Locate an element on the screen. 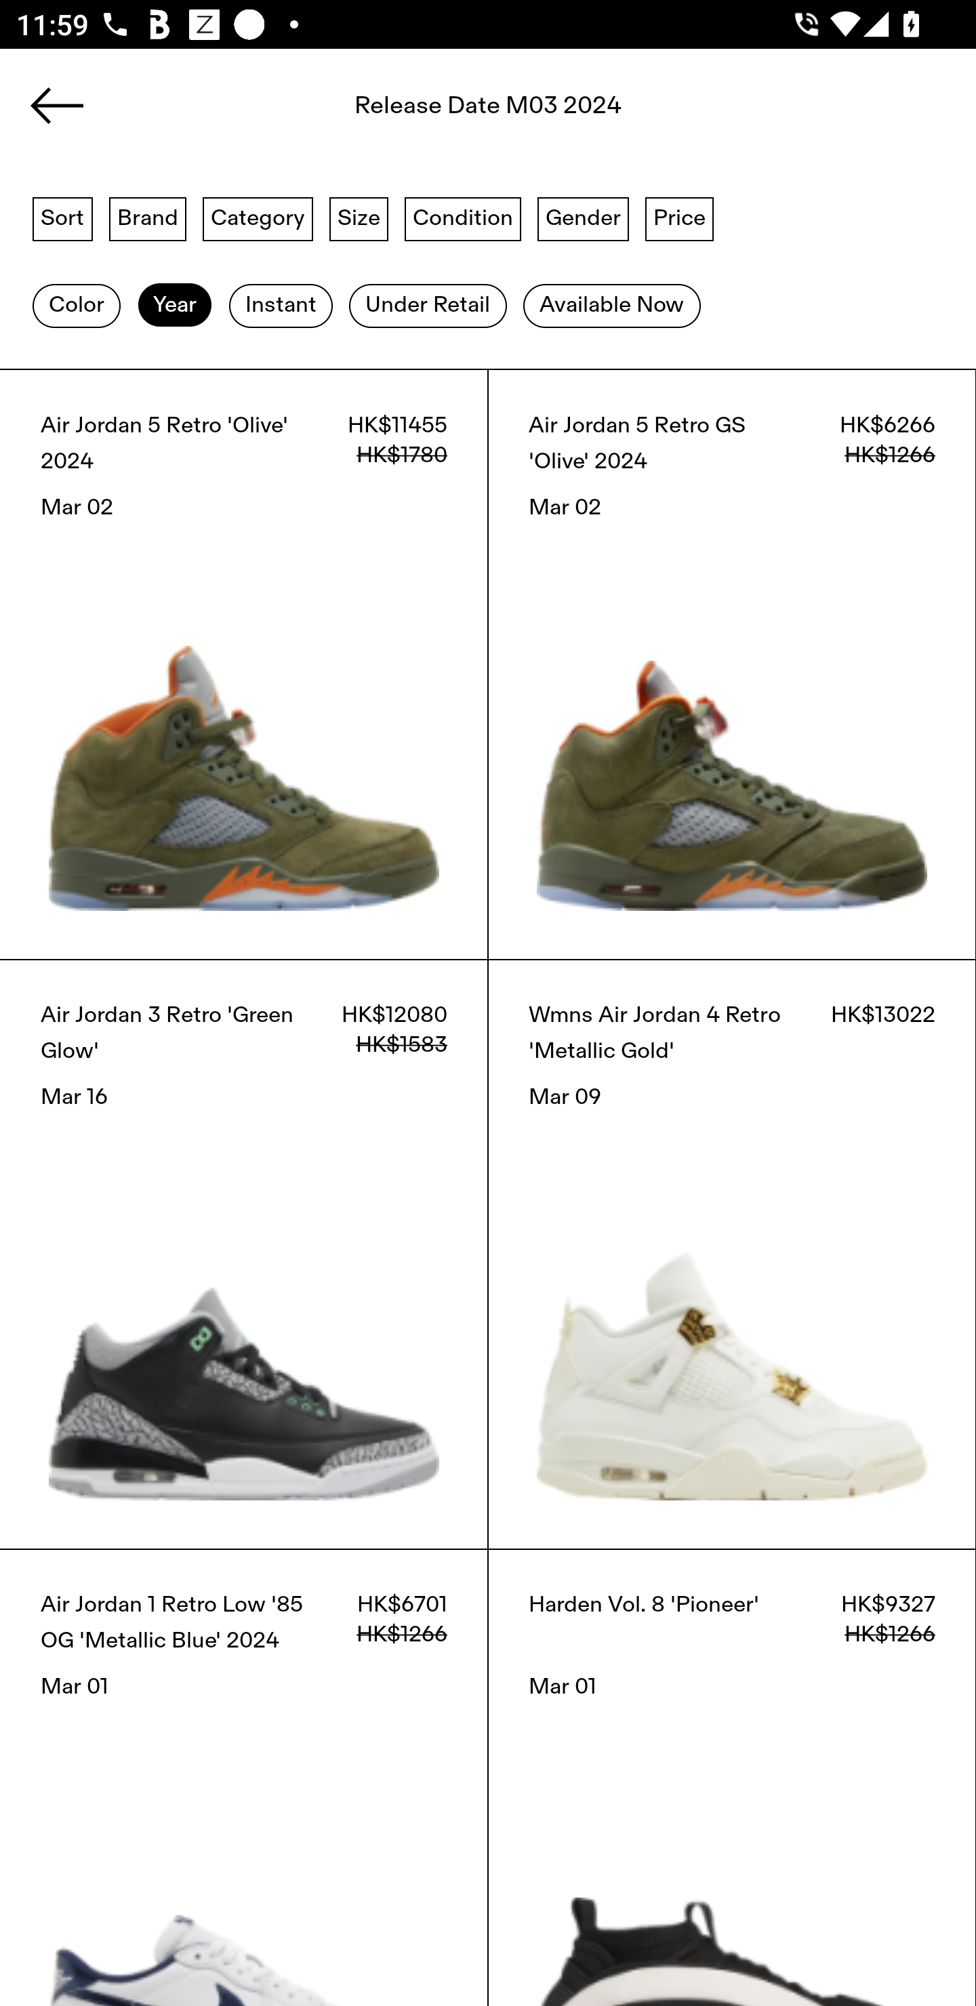 The width and height of the screenshot is (976, 2006). Under Retail is located at coordinates (428, 306).